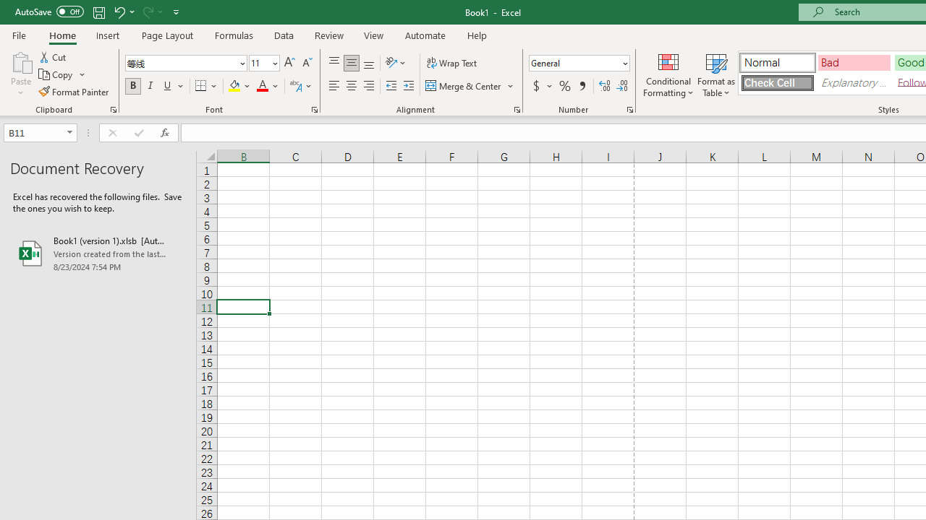  I want to click on Number Format, so click(579, 64).